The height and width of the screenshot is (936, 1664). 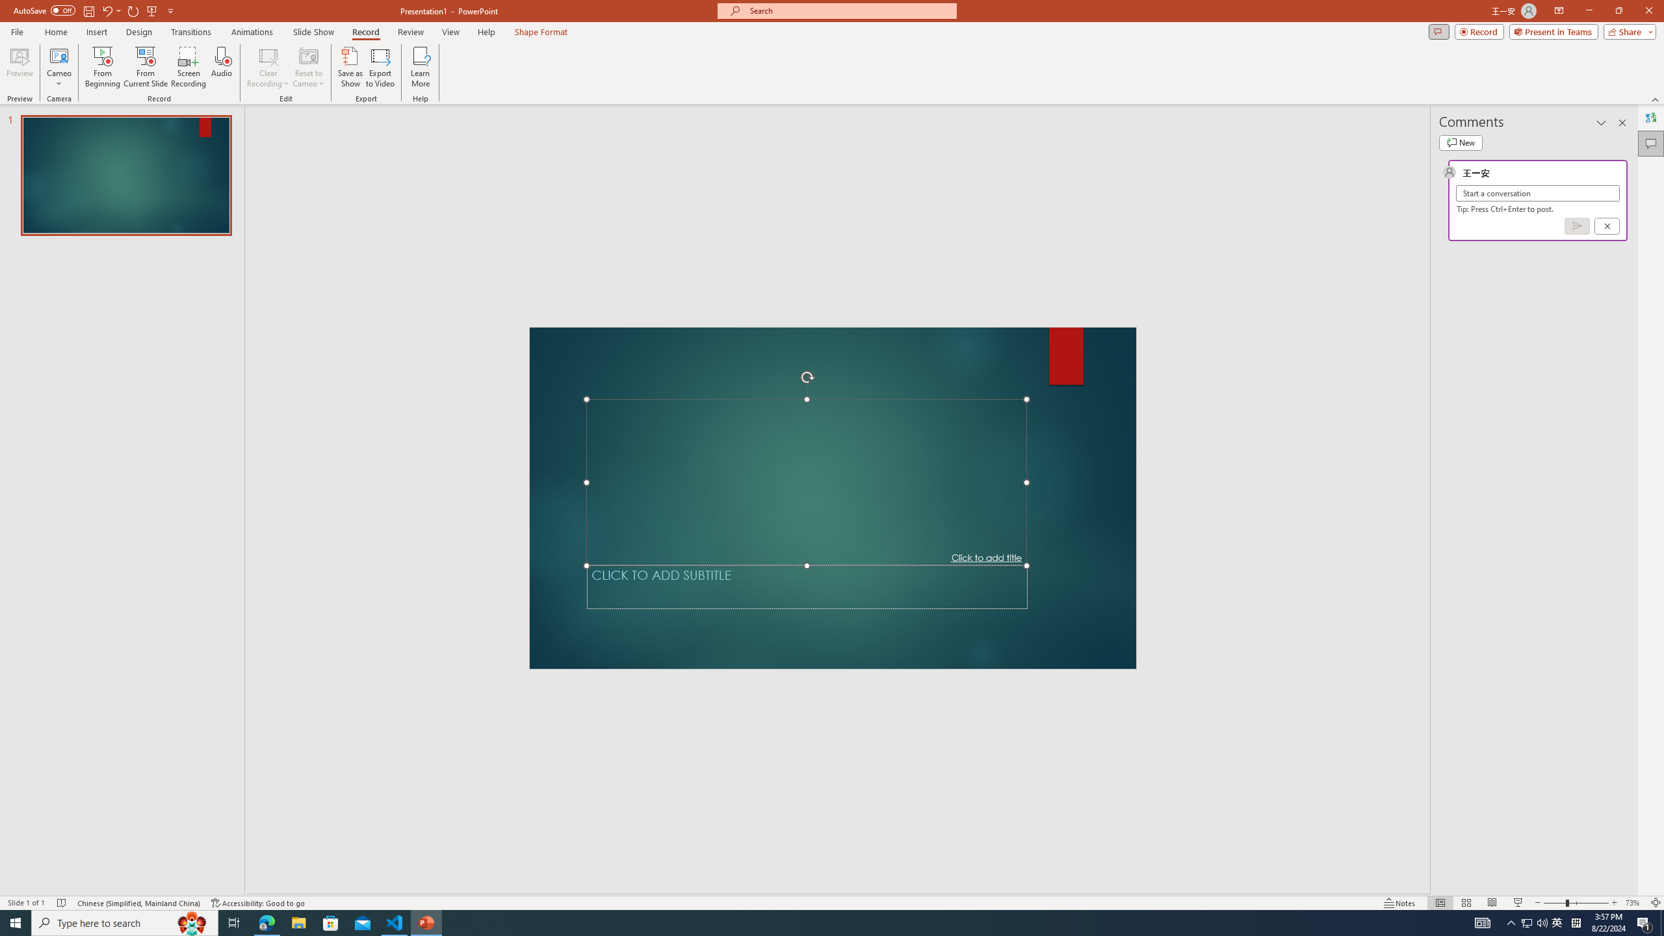 I want to click on Cancel, so click(x=1606, y=226).